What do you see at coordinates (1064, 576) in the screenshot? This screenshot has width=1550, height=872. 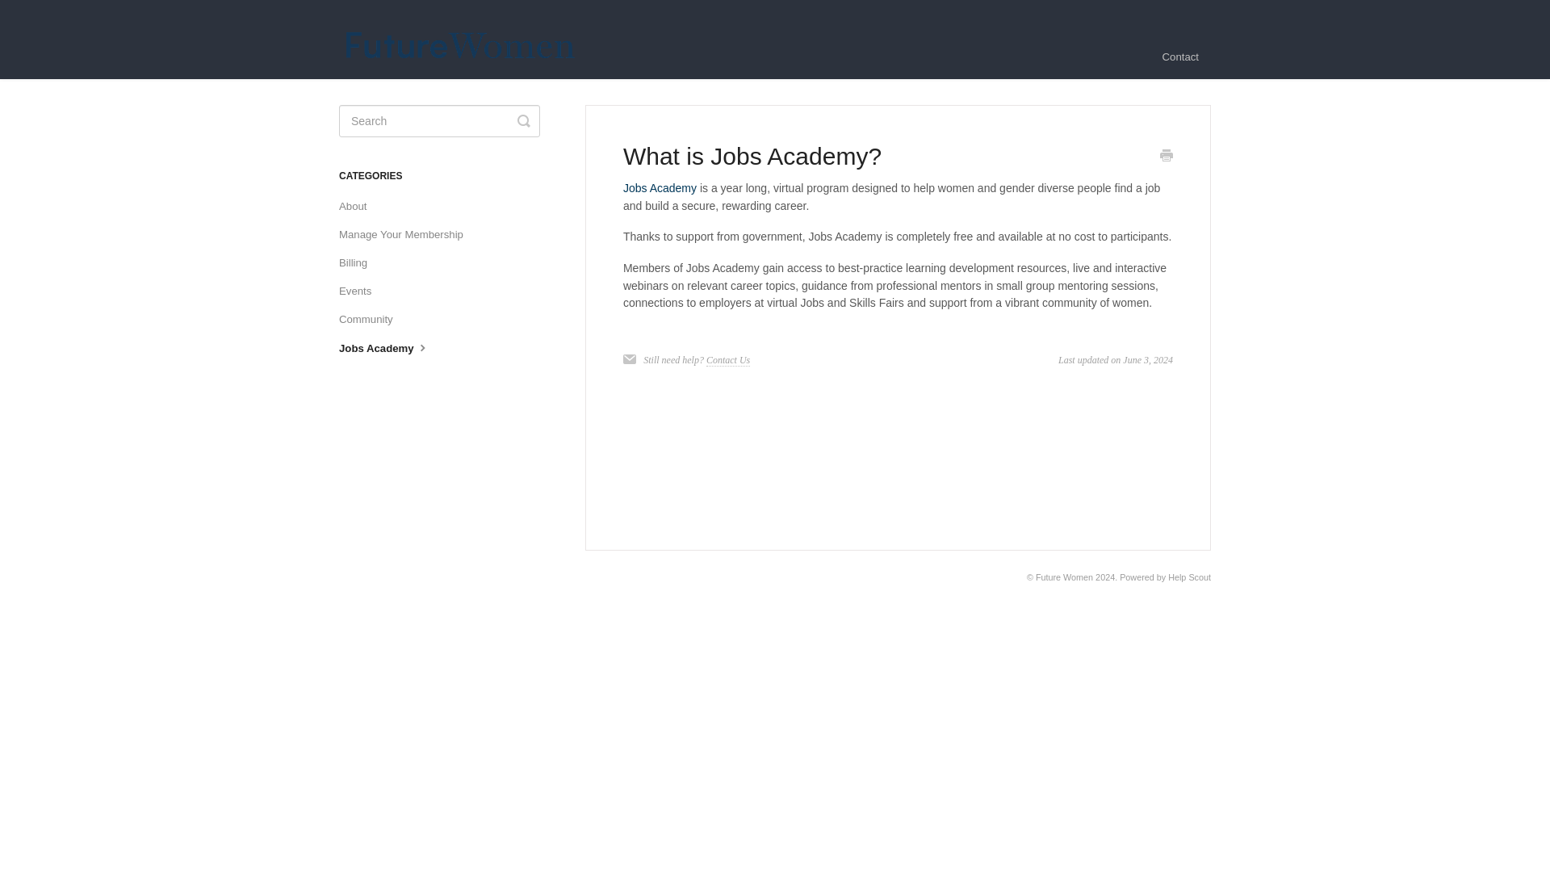 I see `Future Women` at bounding box center [1064, 576].